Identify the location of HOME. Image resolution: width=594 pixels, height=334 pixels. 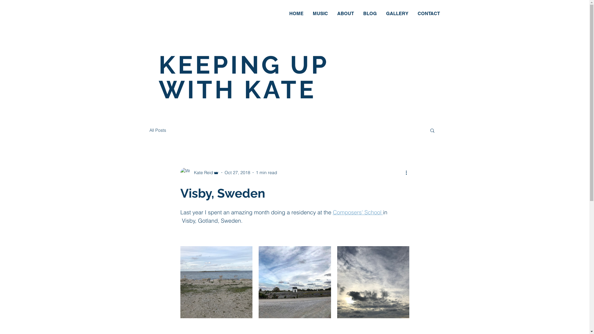
(296, 14).